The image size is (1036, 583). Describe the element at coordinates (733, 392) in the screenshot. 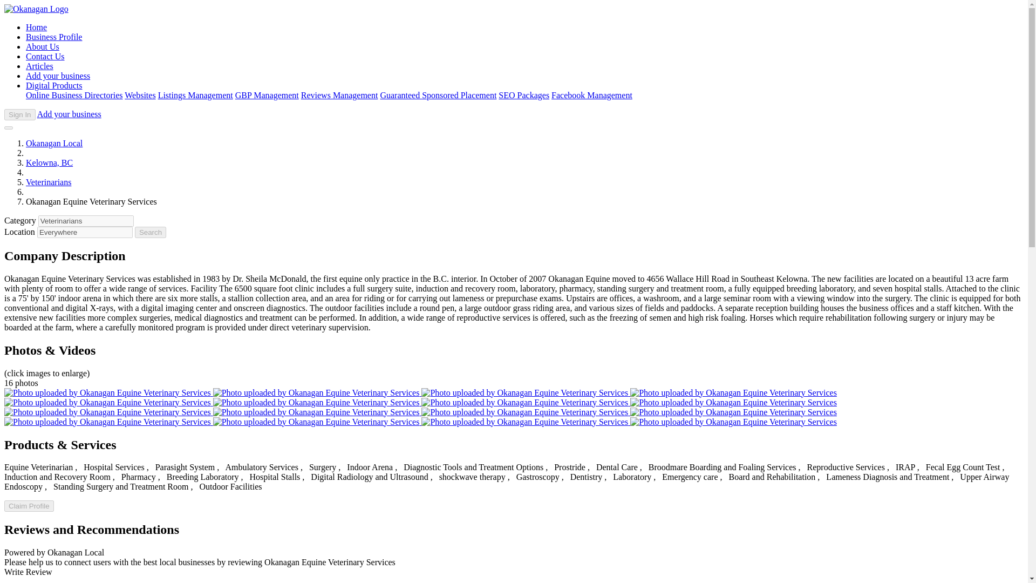

I see `Photo uploaded by Okanagan Equine Veterinary Services` at that location.